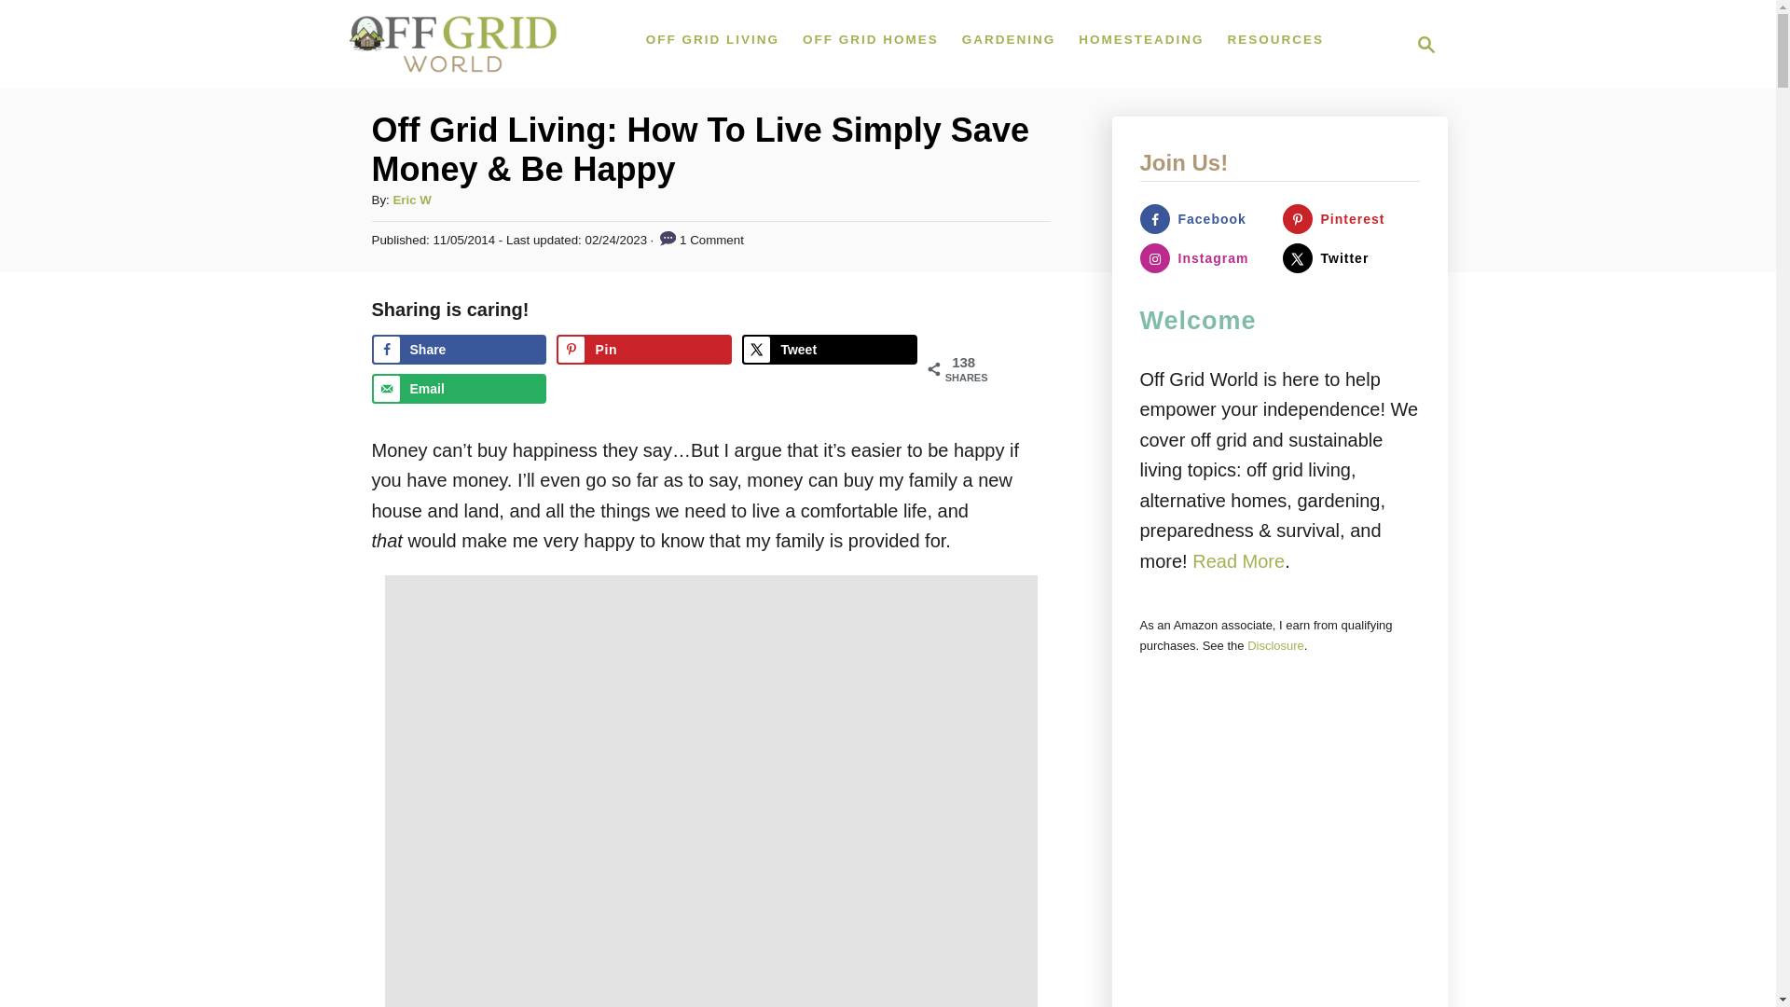 The image size is (1790, 1007). Describe the element at coordinates (643, 349) in the screenshot. I see `HOMESTEADING` at that location.